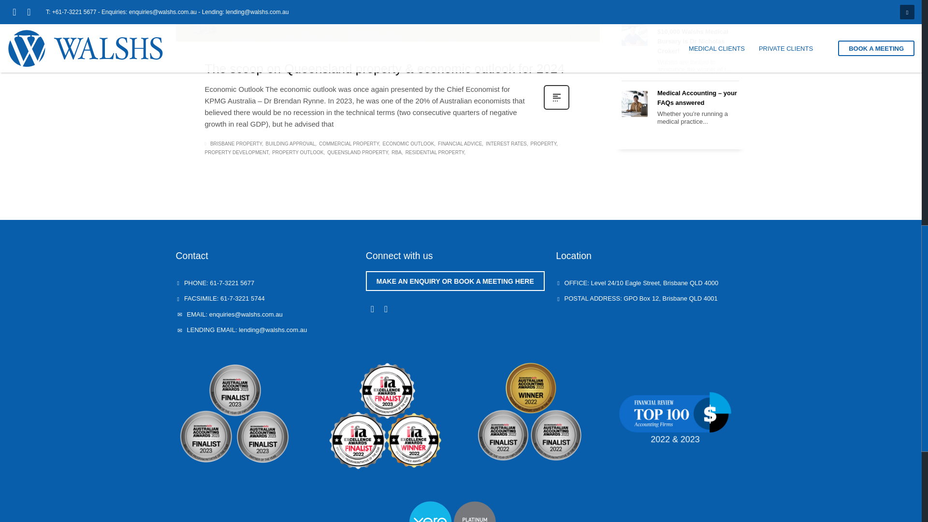  Describe the element at coordinates (455, 280) in the screenshot. I see `ENQUIRE WITH OUR TEAM OR BOOK A MEETING` at that location.